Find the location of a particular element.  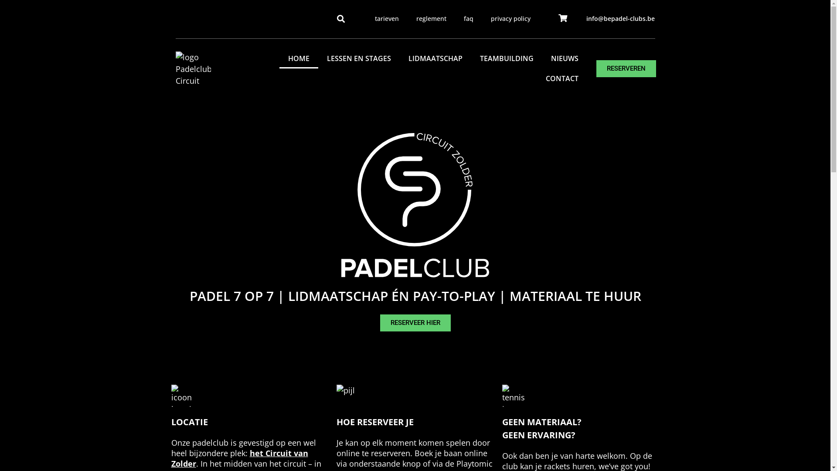

RESERVEREN is located at coordinates (626, 69).